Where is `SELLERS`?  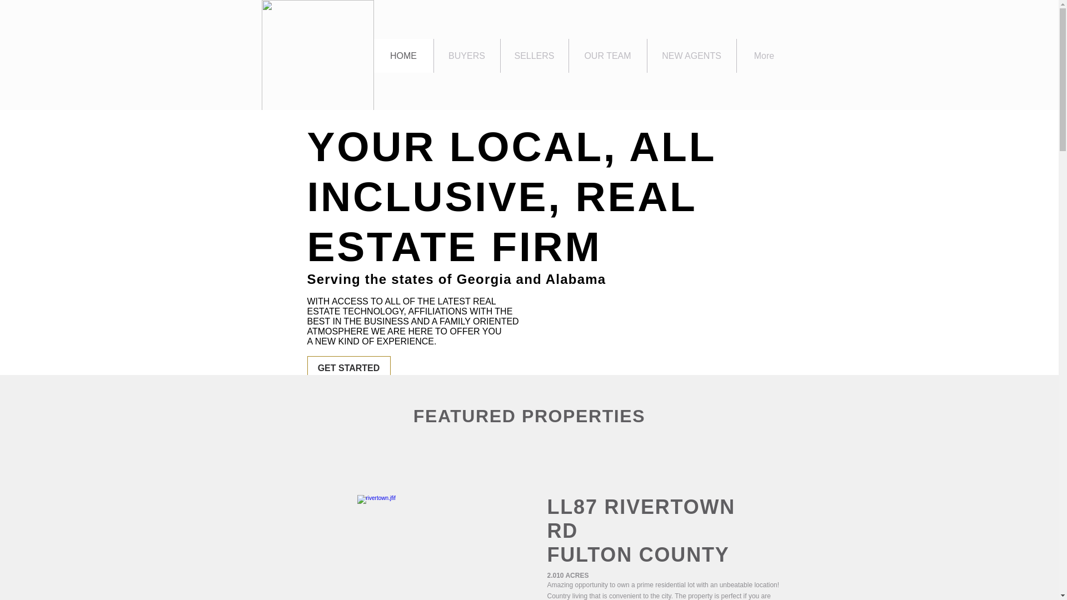
SELLERS is located at coordinates (691, 56).